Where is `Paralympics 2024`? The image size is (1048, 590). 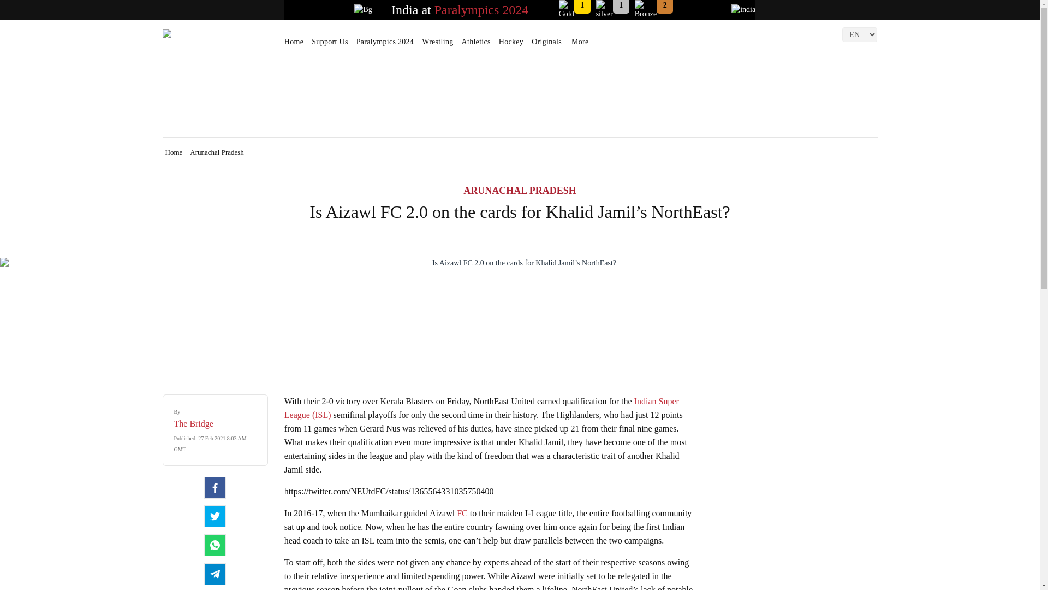 Paralympics 2024 is located at coordinates (481, 10).